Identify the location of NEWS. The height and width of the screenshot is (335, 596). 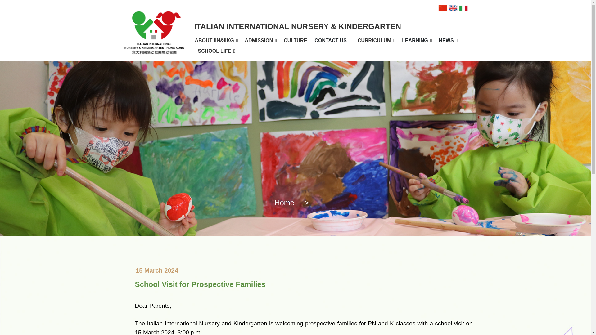
(446, 40).